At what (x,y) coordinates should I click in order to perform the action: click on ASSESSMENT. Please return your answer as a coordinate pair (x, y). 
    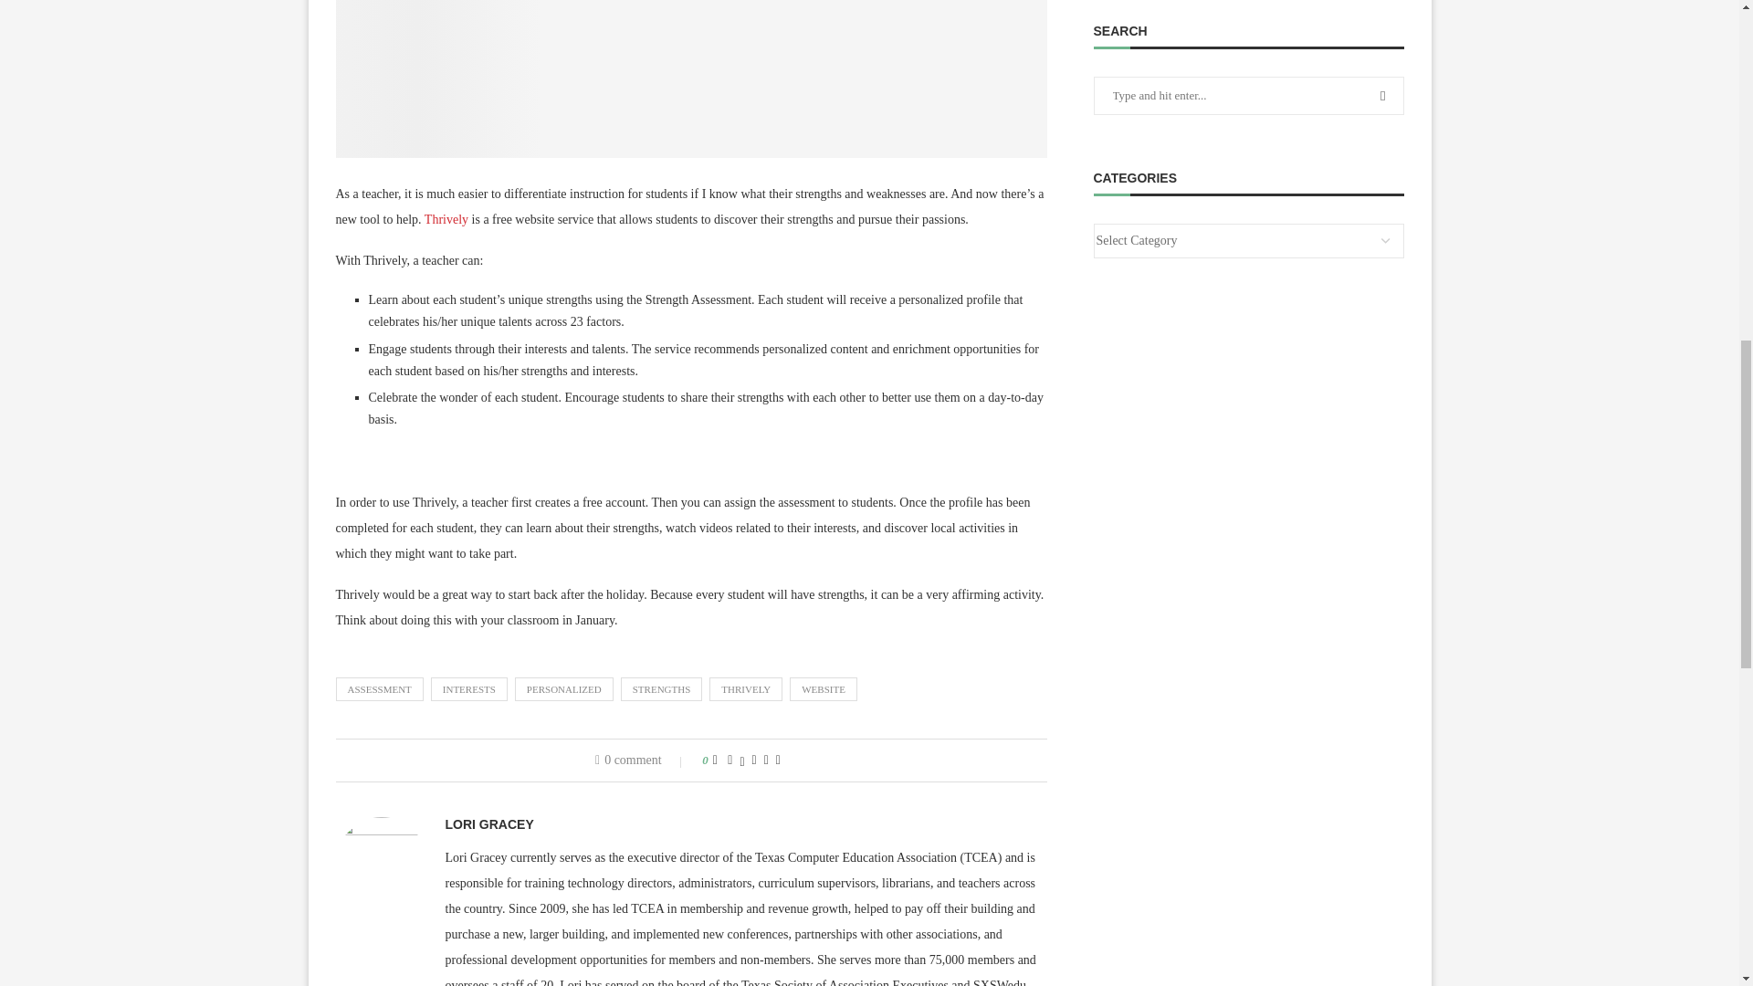
    Looking at the image, I should click on (380, 688).